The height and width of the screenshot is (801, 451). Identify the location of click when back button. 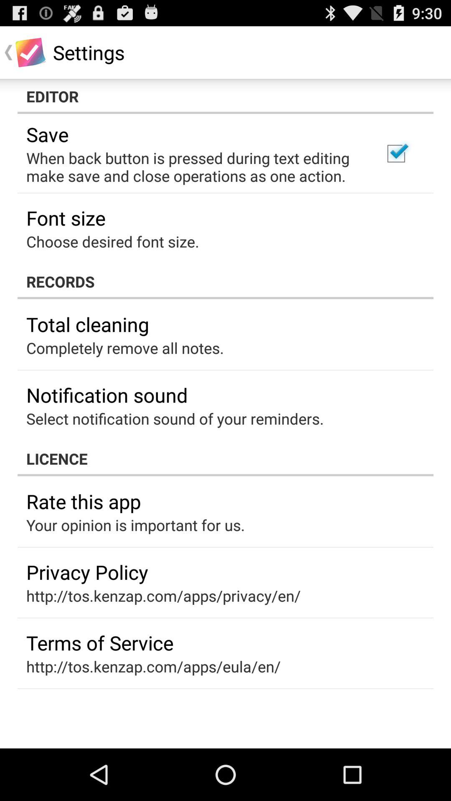
(194, 167).